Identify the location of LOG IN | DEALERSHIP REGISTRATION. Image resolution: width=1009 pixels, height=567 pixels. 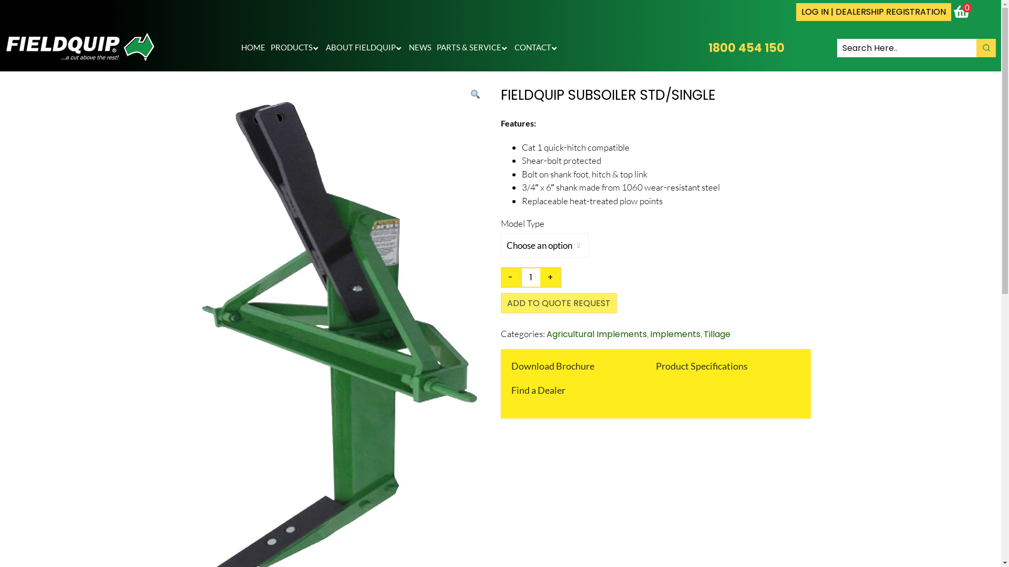
(873, 12).